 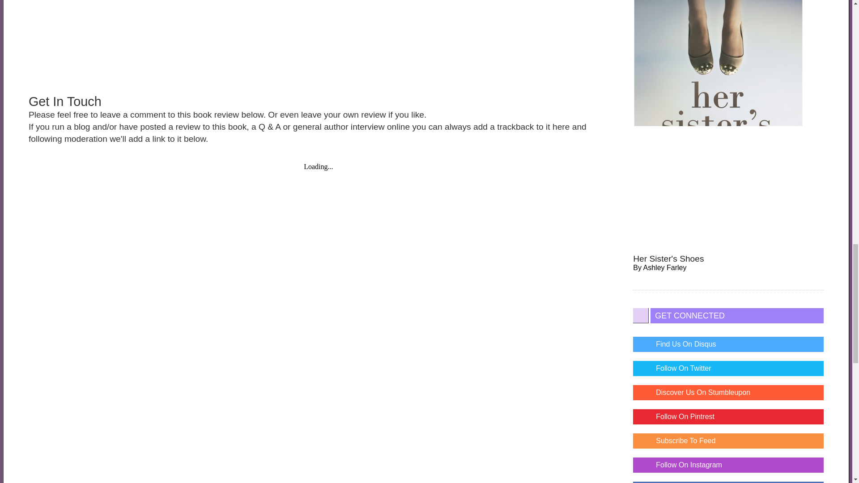 I want to click on Find Us On Disqus, so click(x=728, y=344).